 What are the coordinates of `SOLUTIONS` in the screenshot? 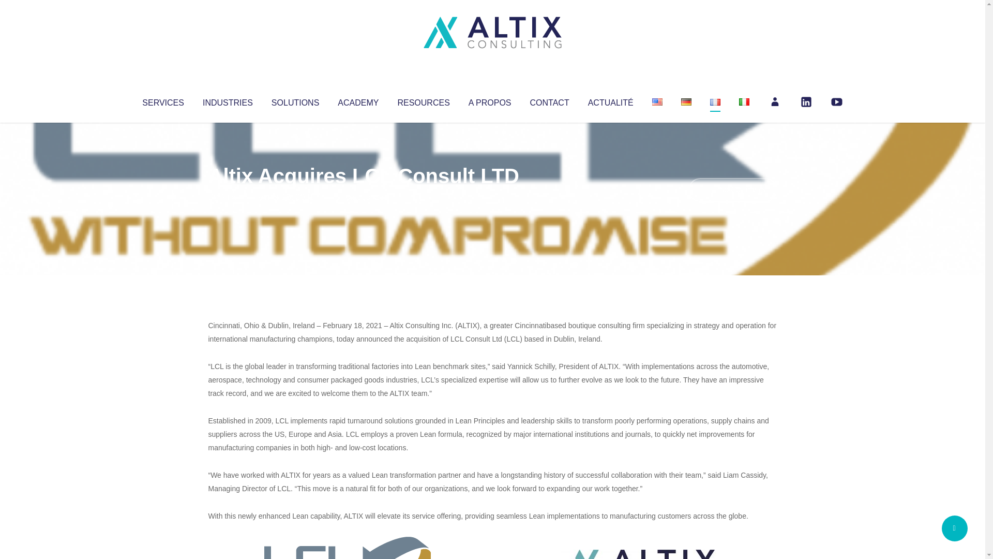 It's located at (295, 100).